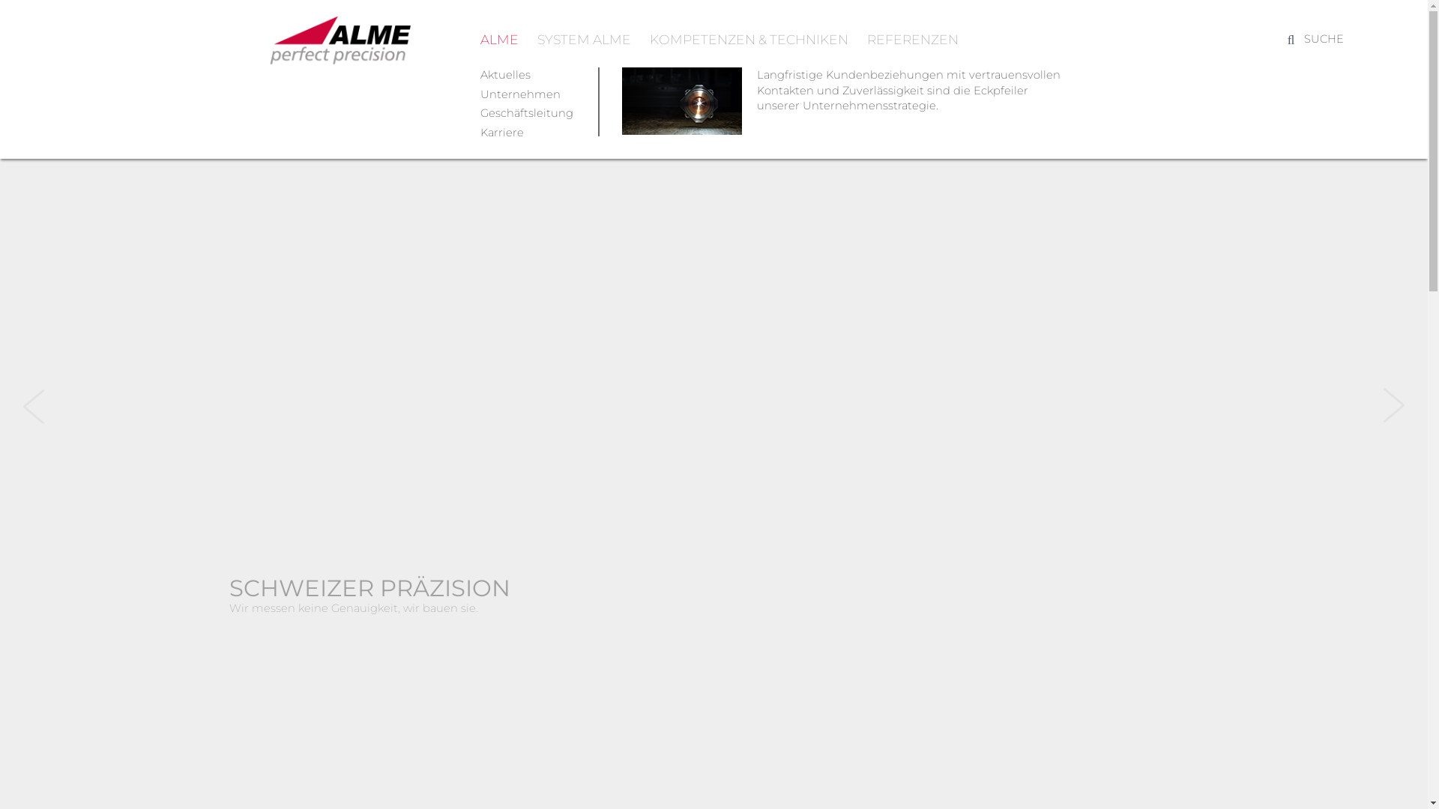 This screenshot has width=1439, height=809. I want to click on Karriere, so click(501, 133).